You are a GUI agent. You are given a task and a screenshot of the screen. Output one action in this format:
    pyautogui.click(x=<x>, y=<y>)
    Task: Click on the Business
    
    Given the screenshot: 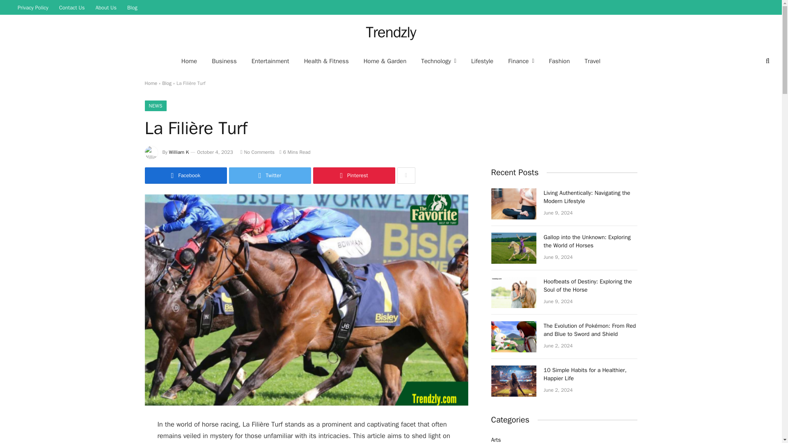 What is the action you would take?
    pyautogui.click(x=224, y=61)
    